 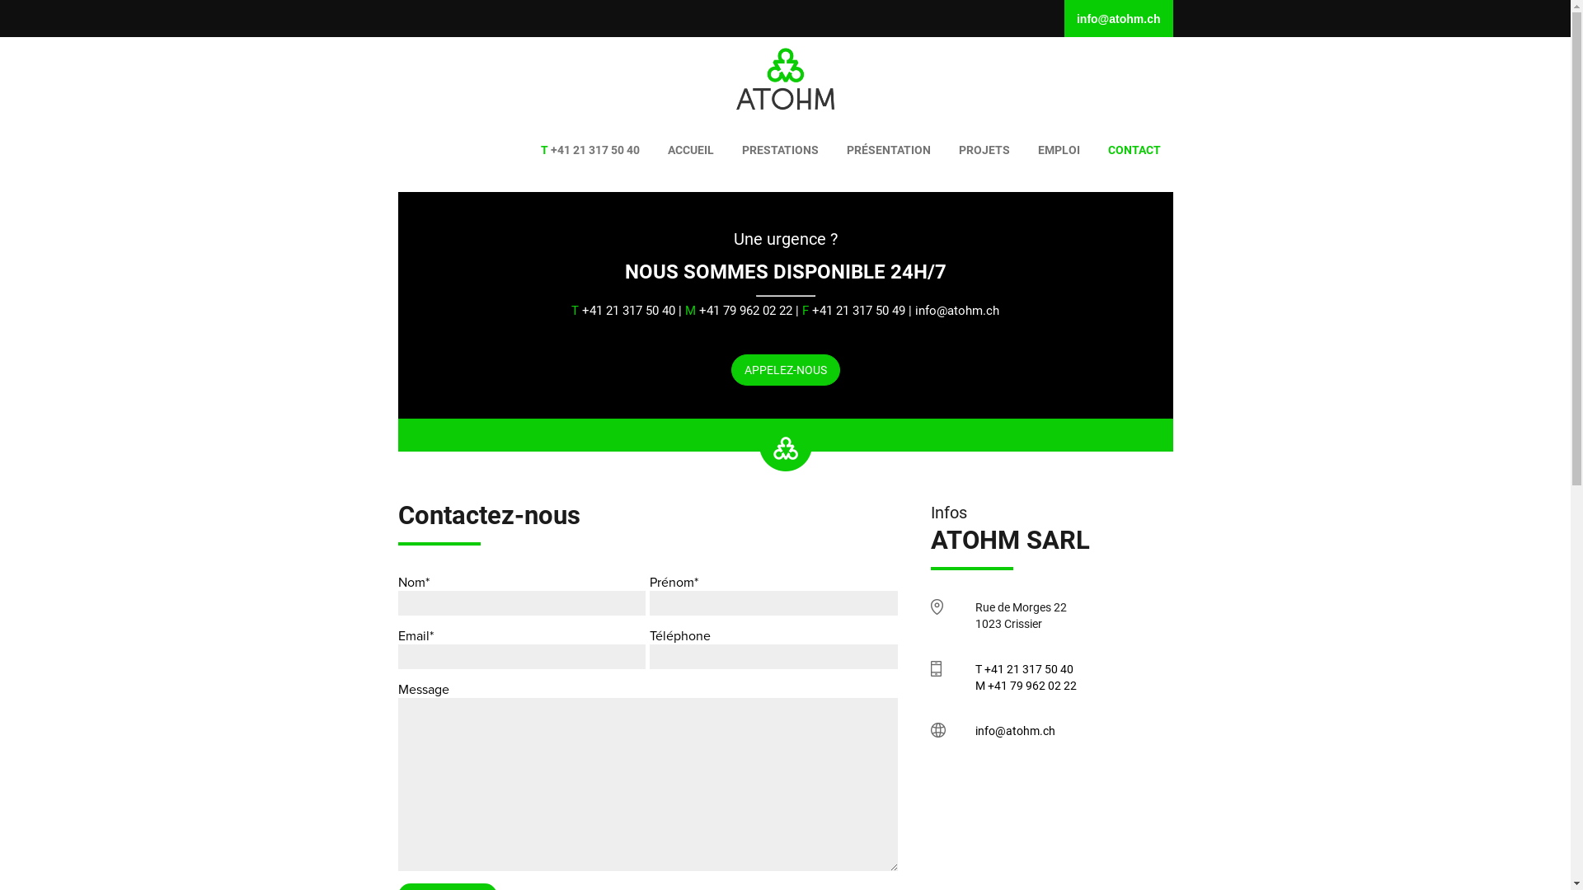 I want to click on info@atohm.ch, so click(x=1016, y=731).